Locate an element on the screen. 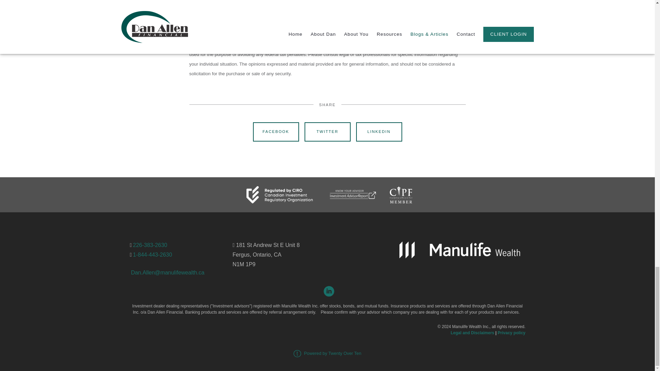 The image size is (660, 371). 226-383-2630 is located at coordinates (150, 245).